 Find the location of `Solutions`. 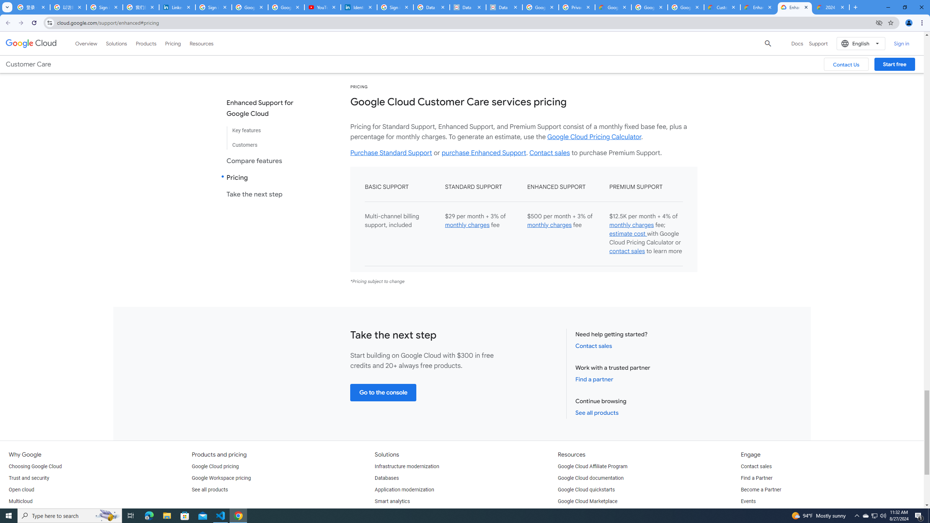

Solutions is located at coordinates (116, 43).